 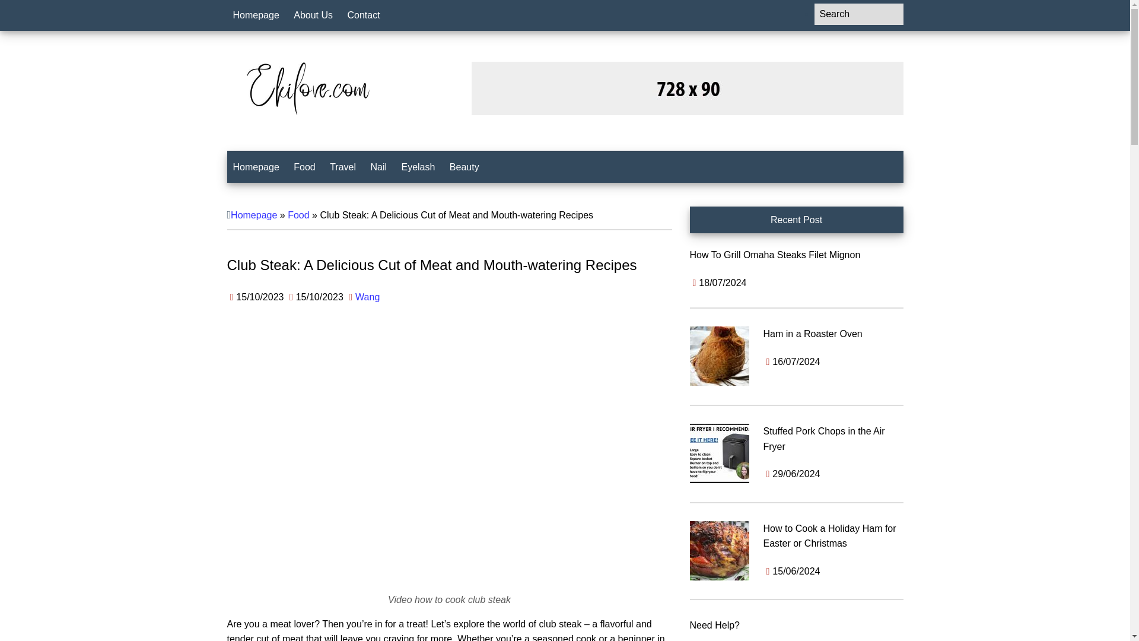 I want to click on How To Grill Omaha Steaks Filet Mignon, so click(x=774, y=255).